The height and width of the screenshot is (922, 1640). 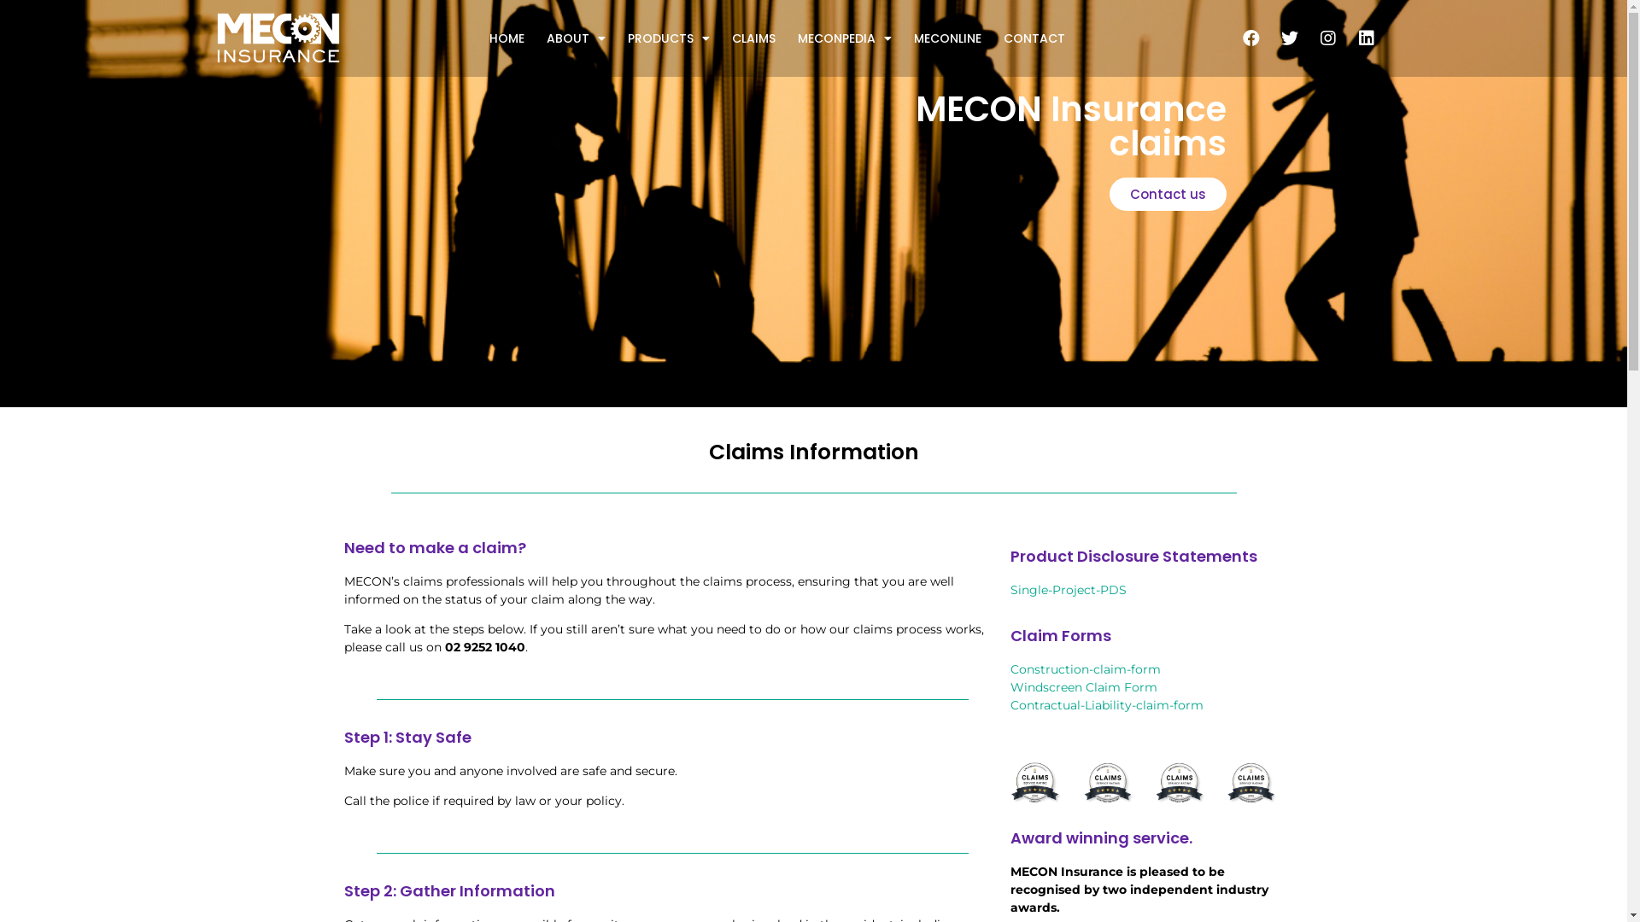 I want to click on Construction-claim-form, so click(x=1085, y=669).